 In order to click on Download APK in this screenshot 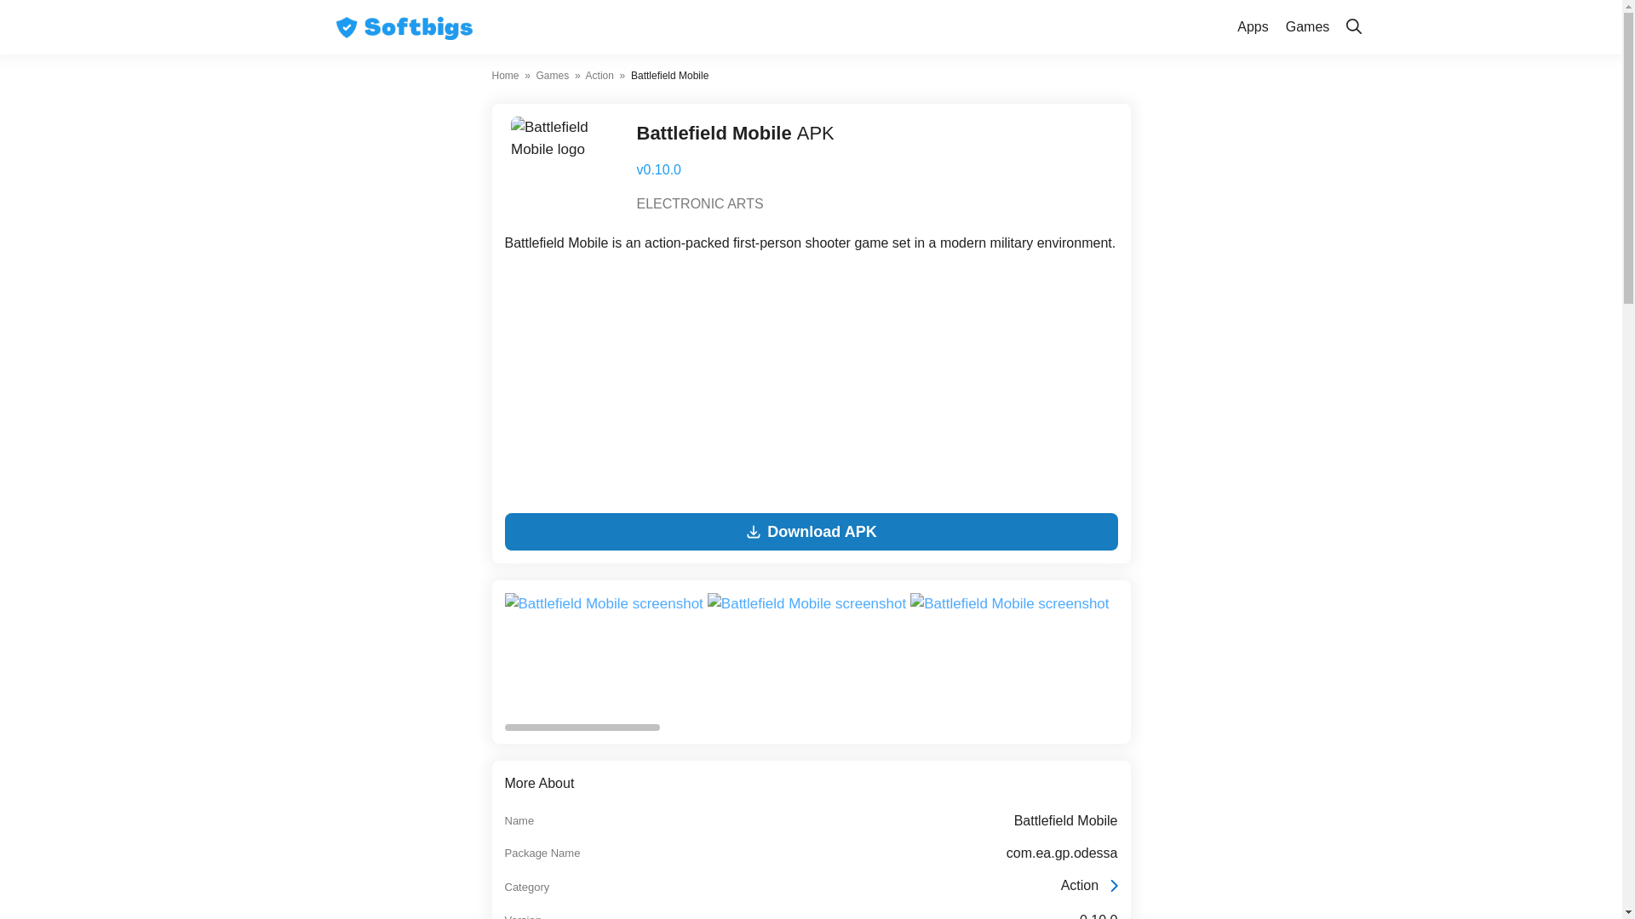, I will do `click(810, 531)`.